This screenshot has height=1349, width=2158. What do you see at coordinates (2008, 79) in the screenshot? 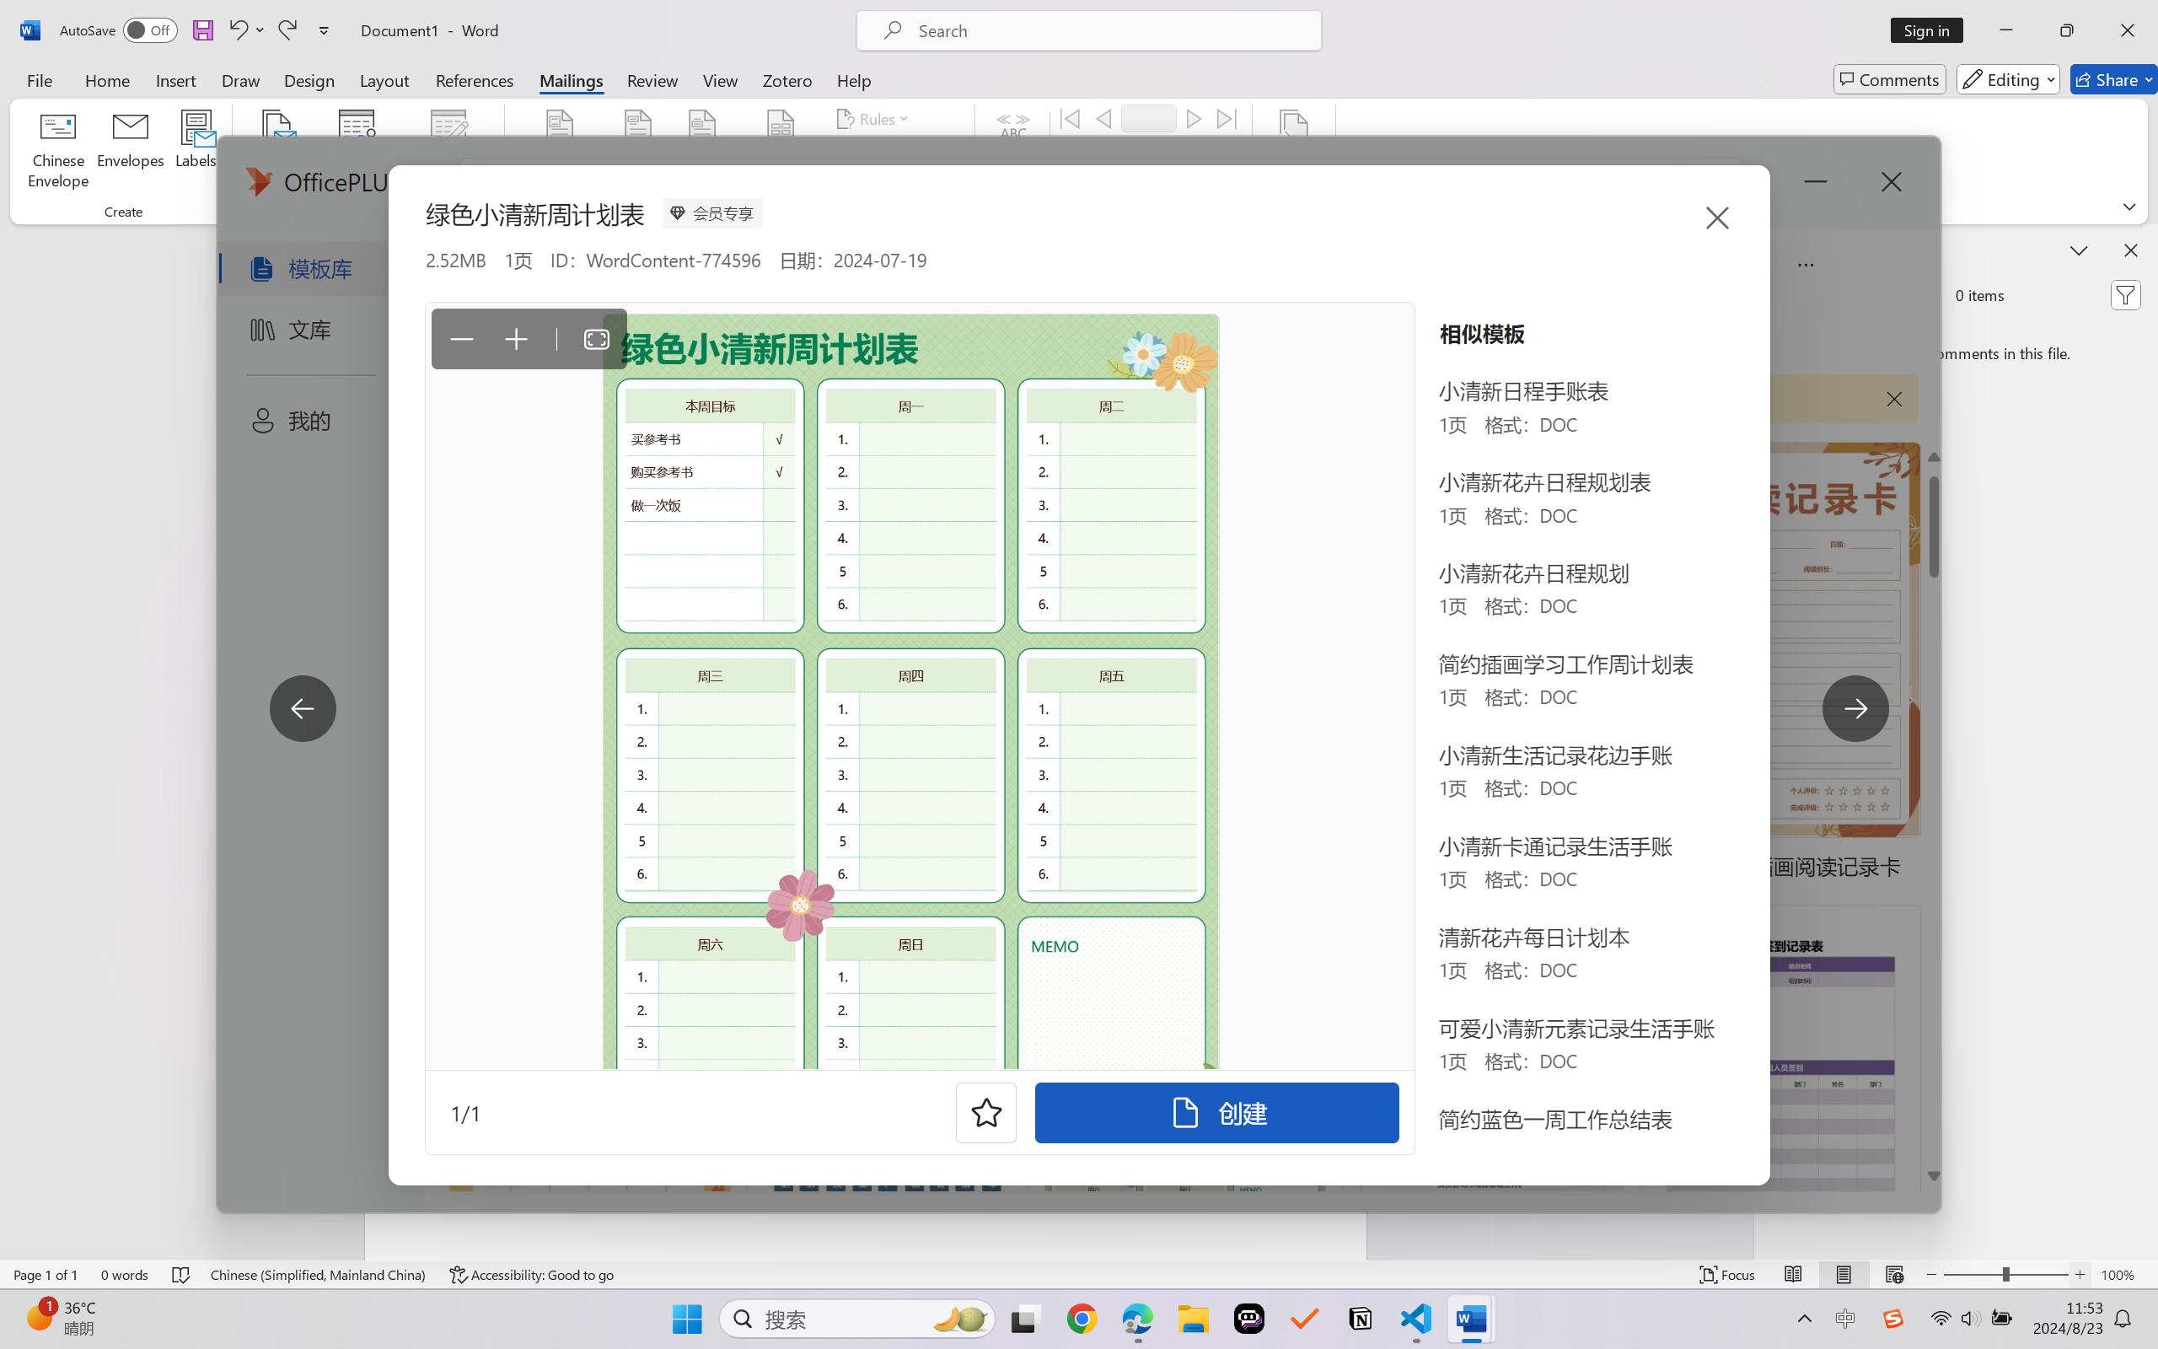
I see `Editing` at bounding box center [2008, 79].